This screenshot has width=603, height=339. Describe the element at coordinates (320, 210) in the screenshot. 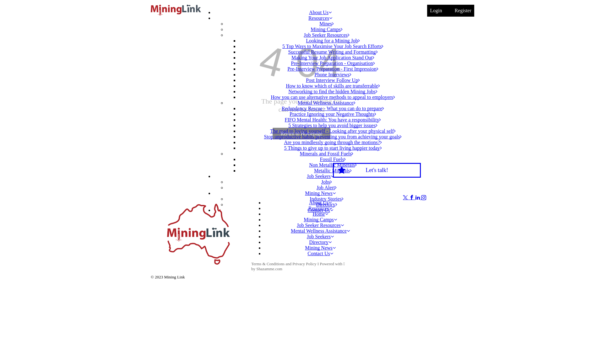

I see `Contact Us` at that location.